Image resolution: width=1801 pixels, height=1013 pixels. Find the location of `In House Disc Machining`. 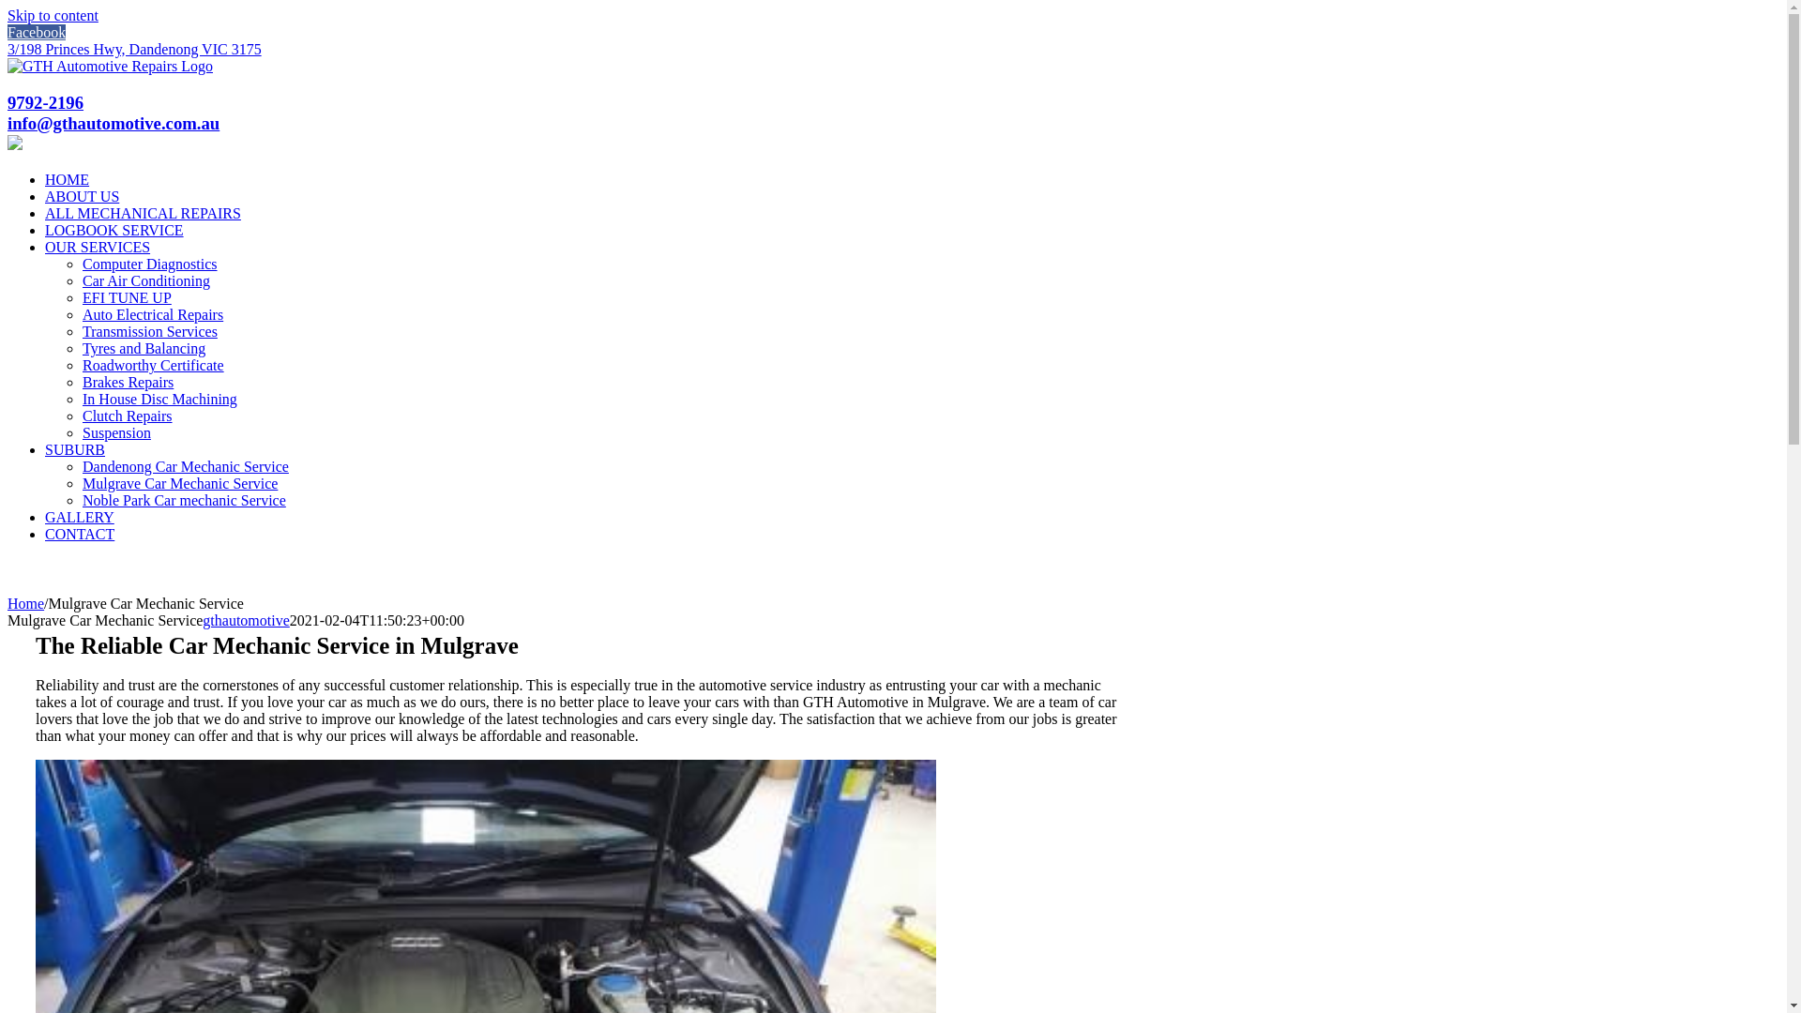

In House Disc Machining is located at coordinates (159, 400).